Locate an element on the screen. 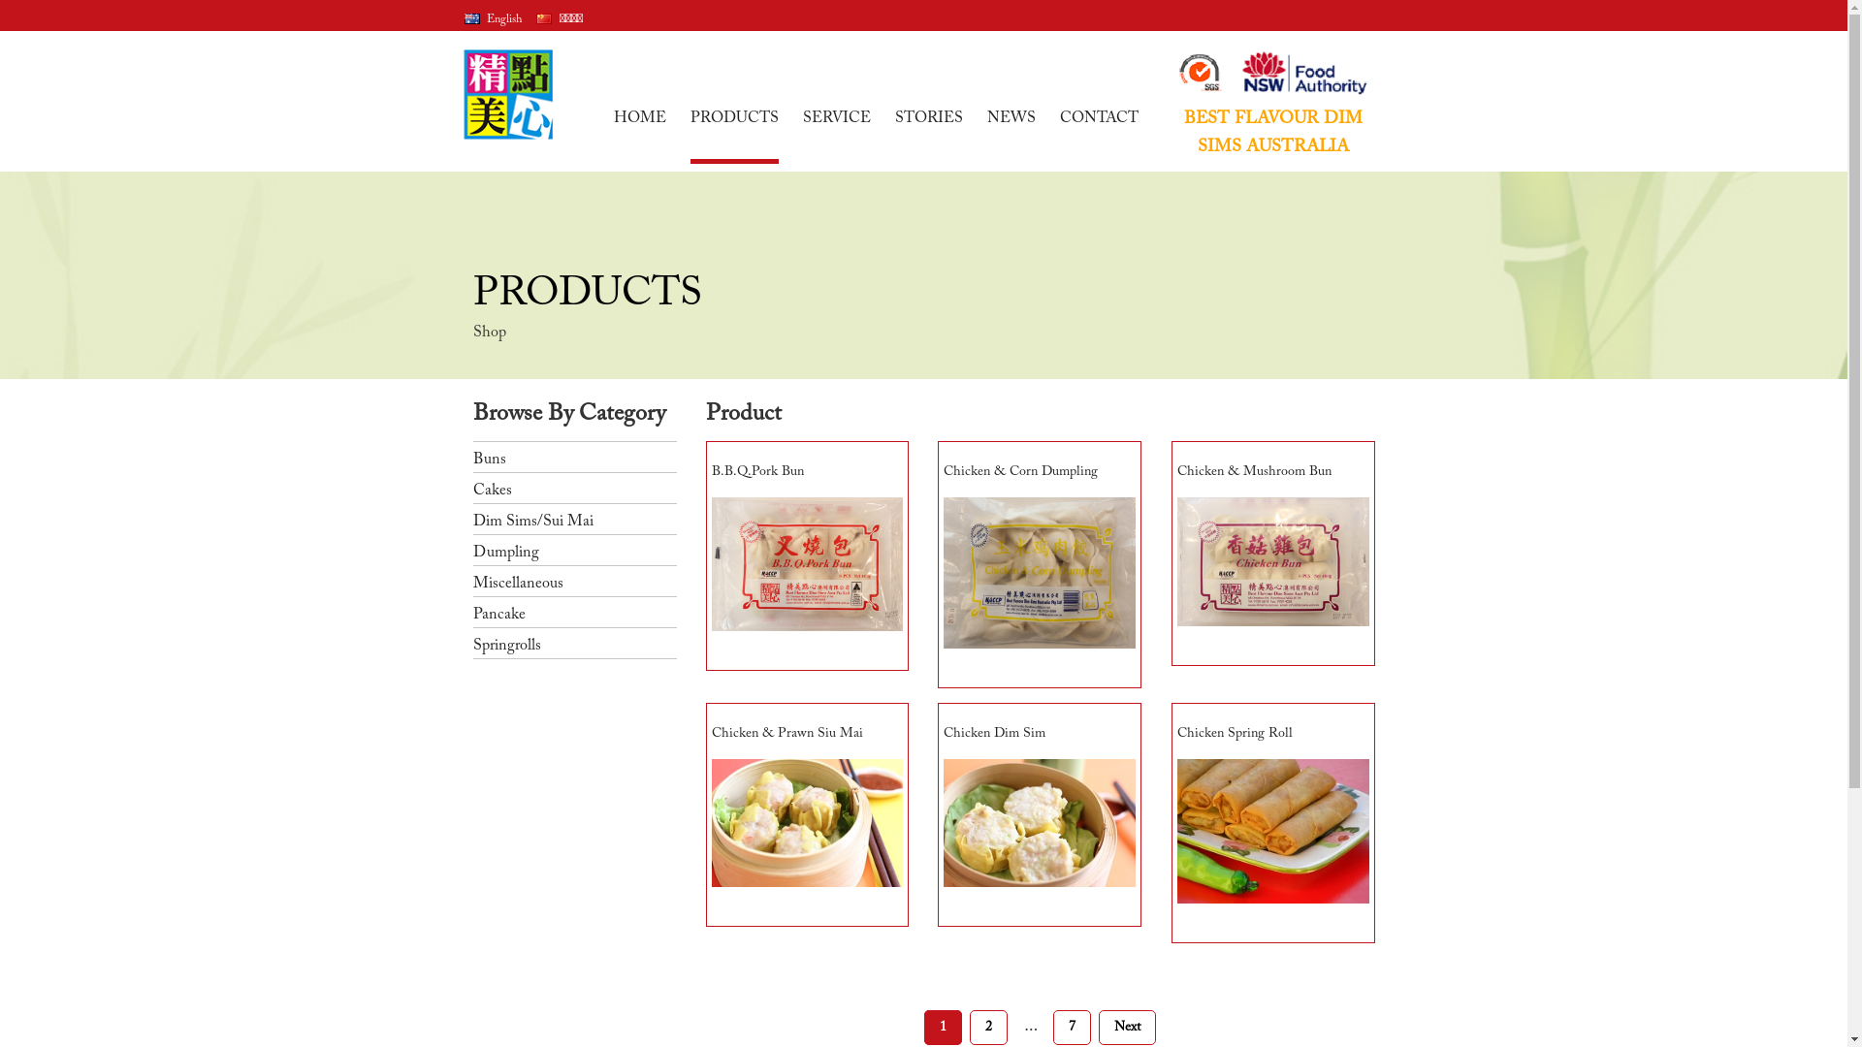 This screenshot has width=1862, height=1047. SERVICE is located at coordinates (837, 138).